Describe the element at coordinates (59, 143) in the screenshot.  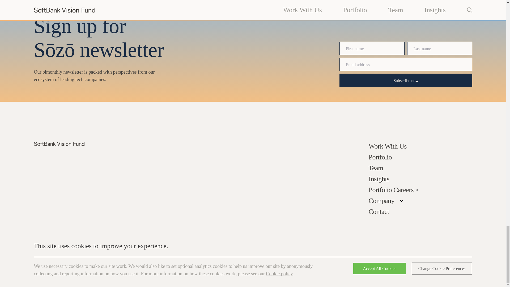
I see `SoftBank Vision Fund` at that location.